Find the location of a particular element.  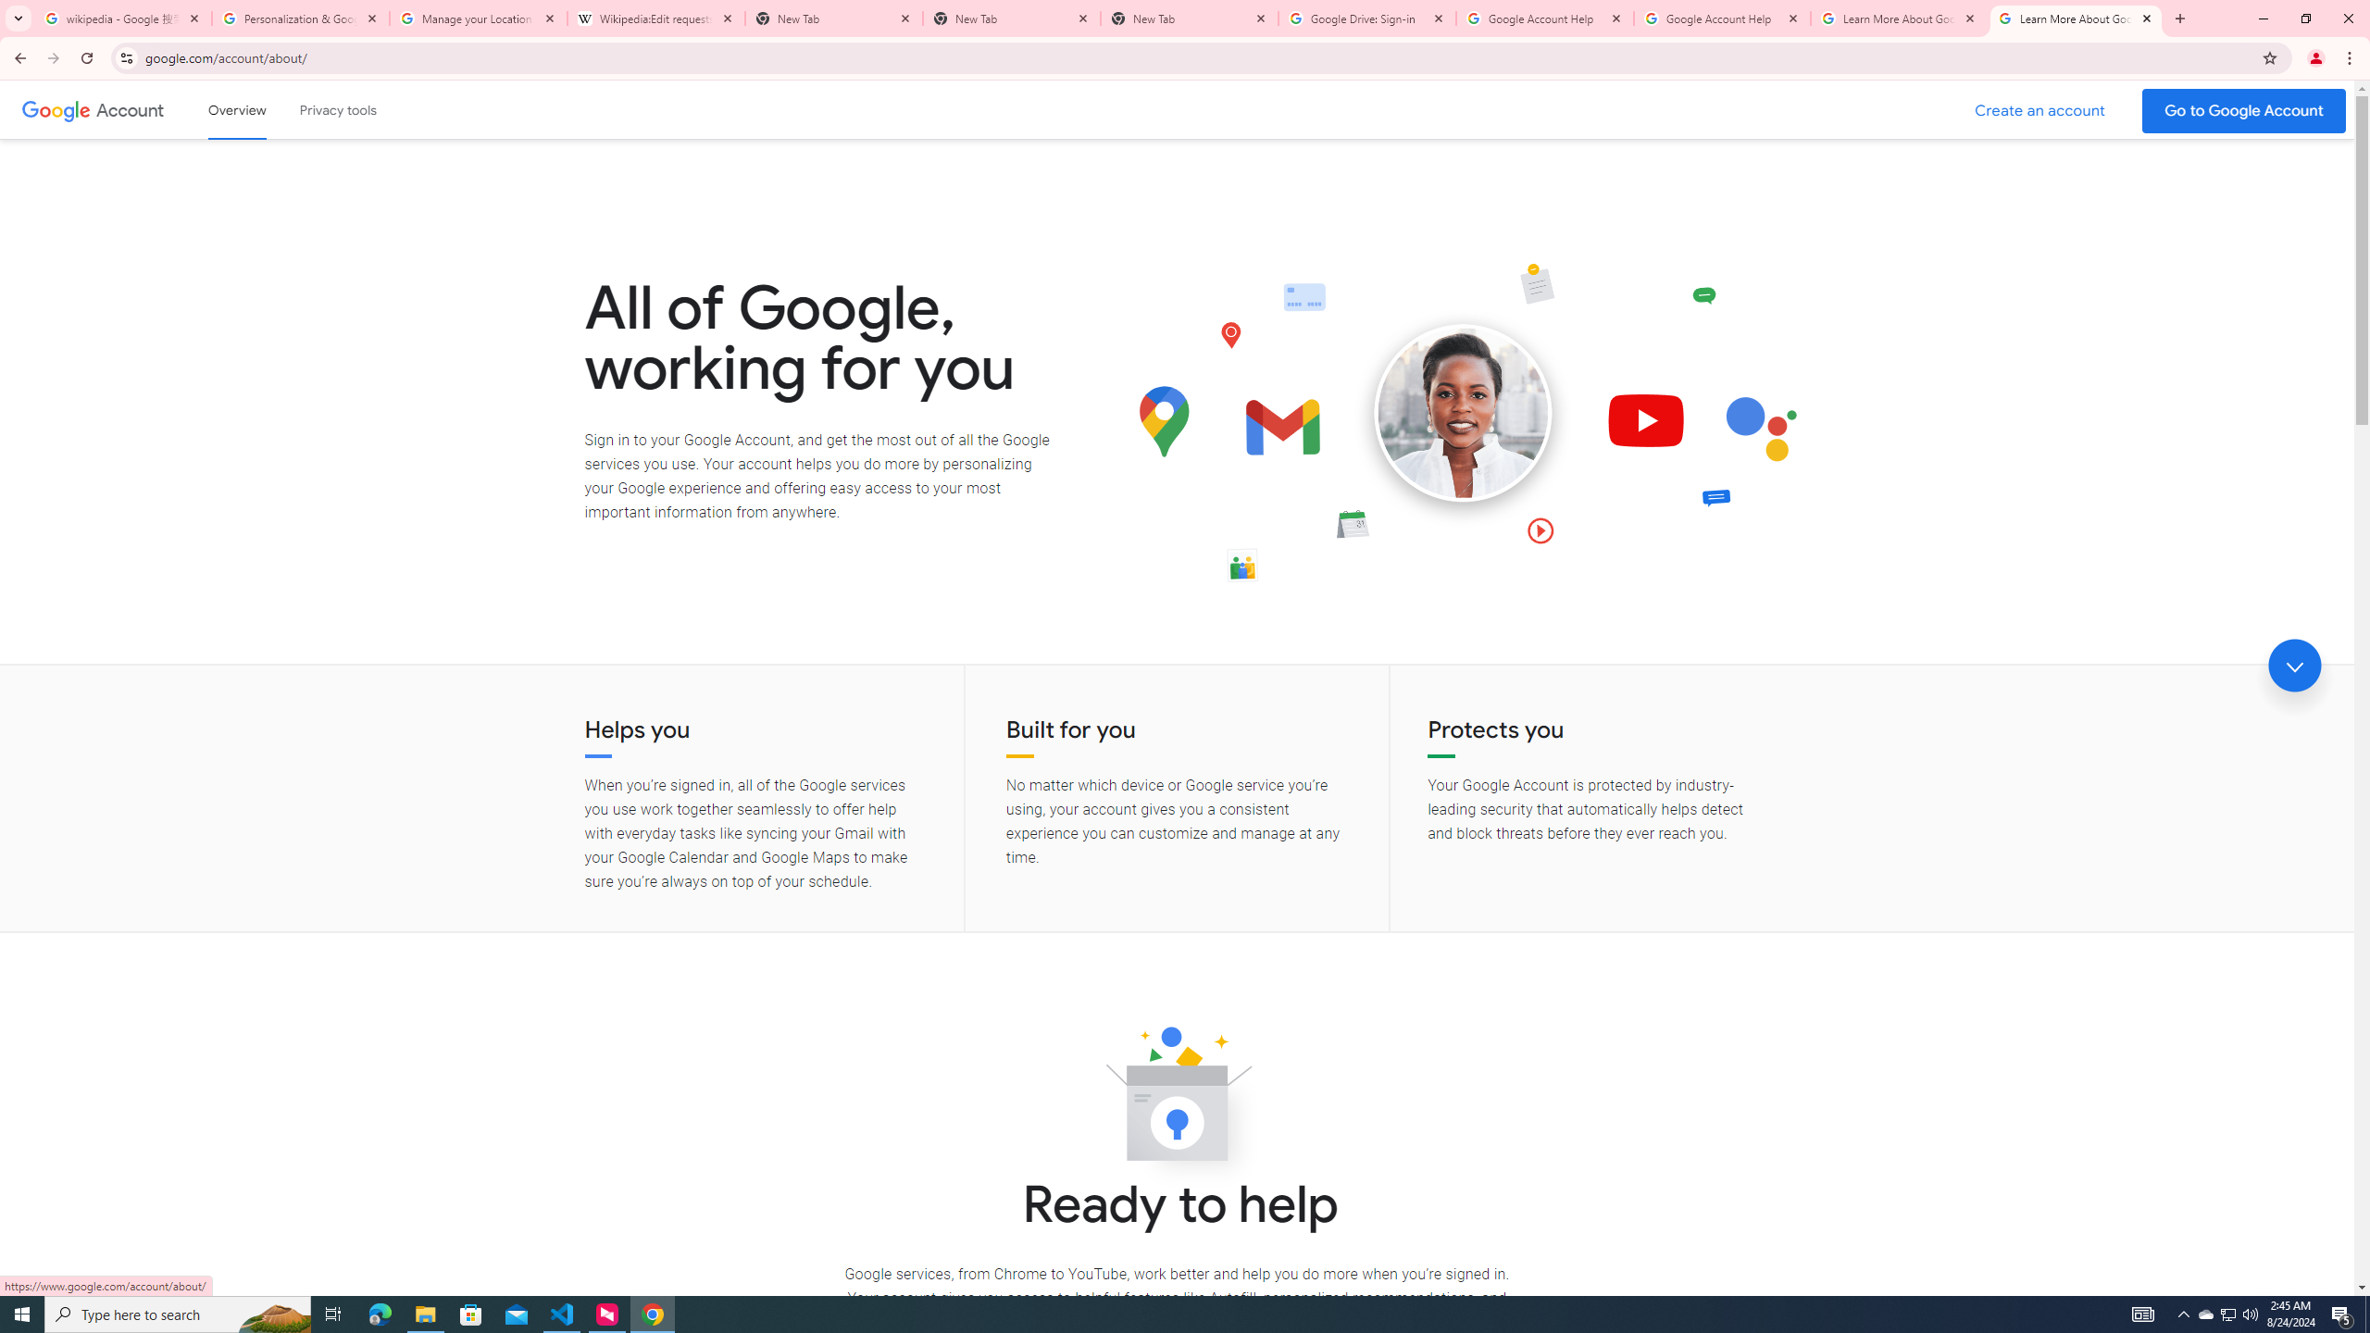

Google Account Help is located at coordinates (1723, 19).